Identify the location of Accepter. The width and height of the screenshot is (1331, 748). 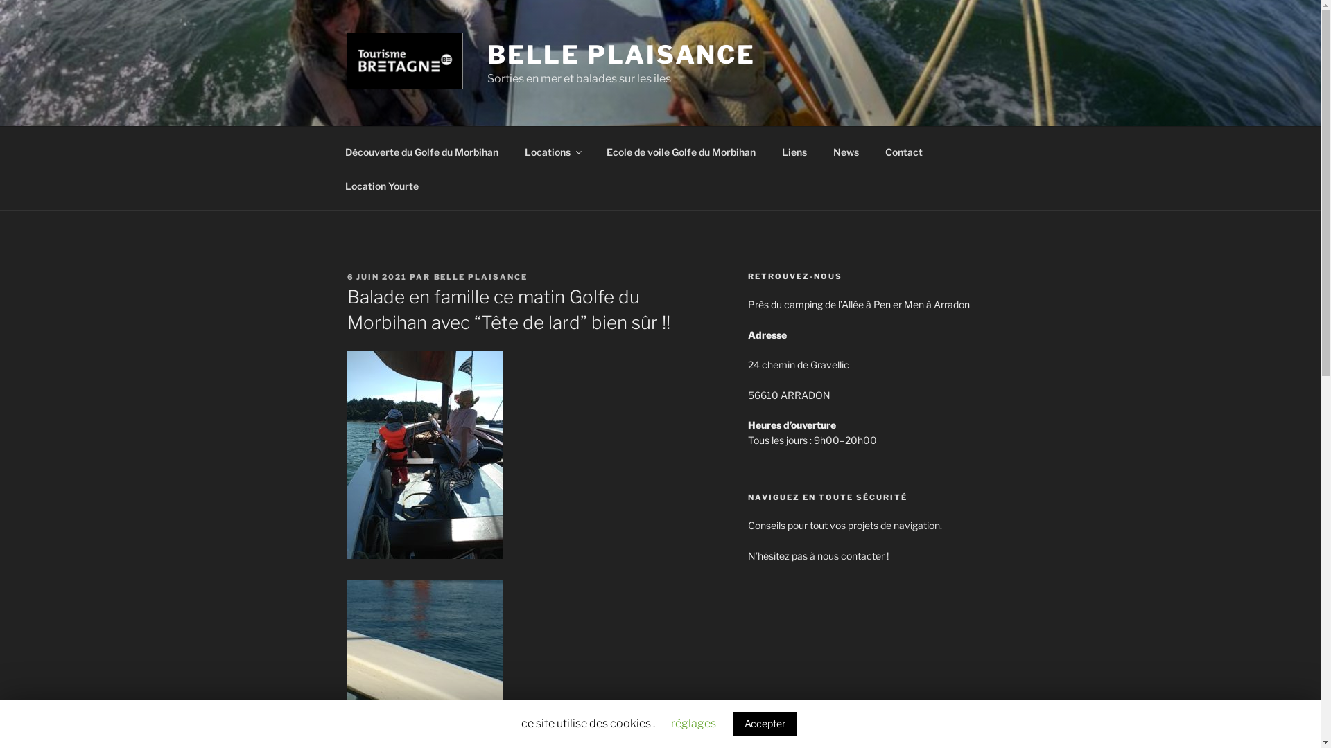
(765, 724).